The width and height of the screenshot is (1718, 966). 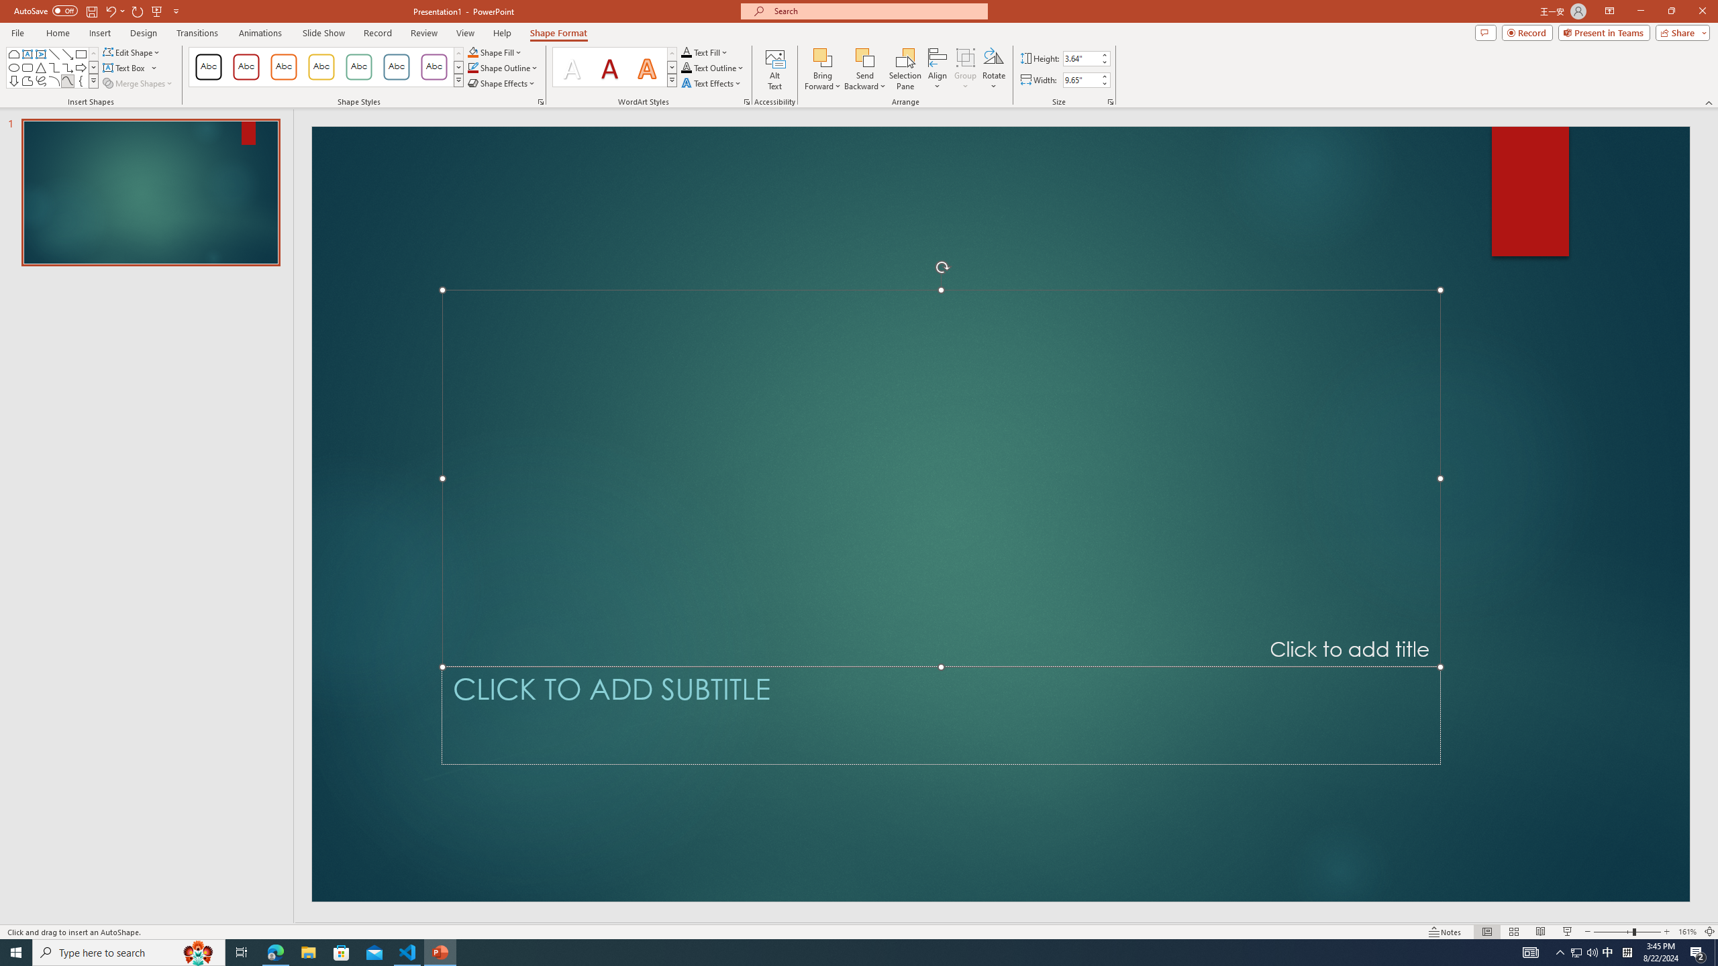 What do you see at coordinates (1541, 932) in the screenshot?
I see `Reading View` at bounding box center [1541, 932].